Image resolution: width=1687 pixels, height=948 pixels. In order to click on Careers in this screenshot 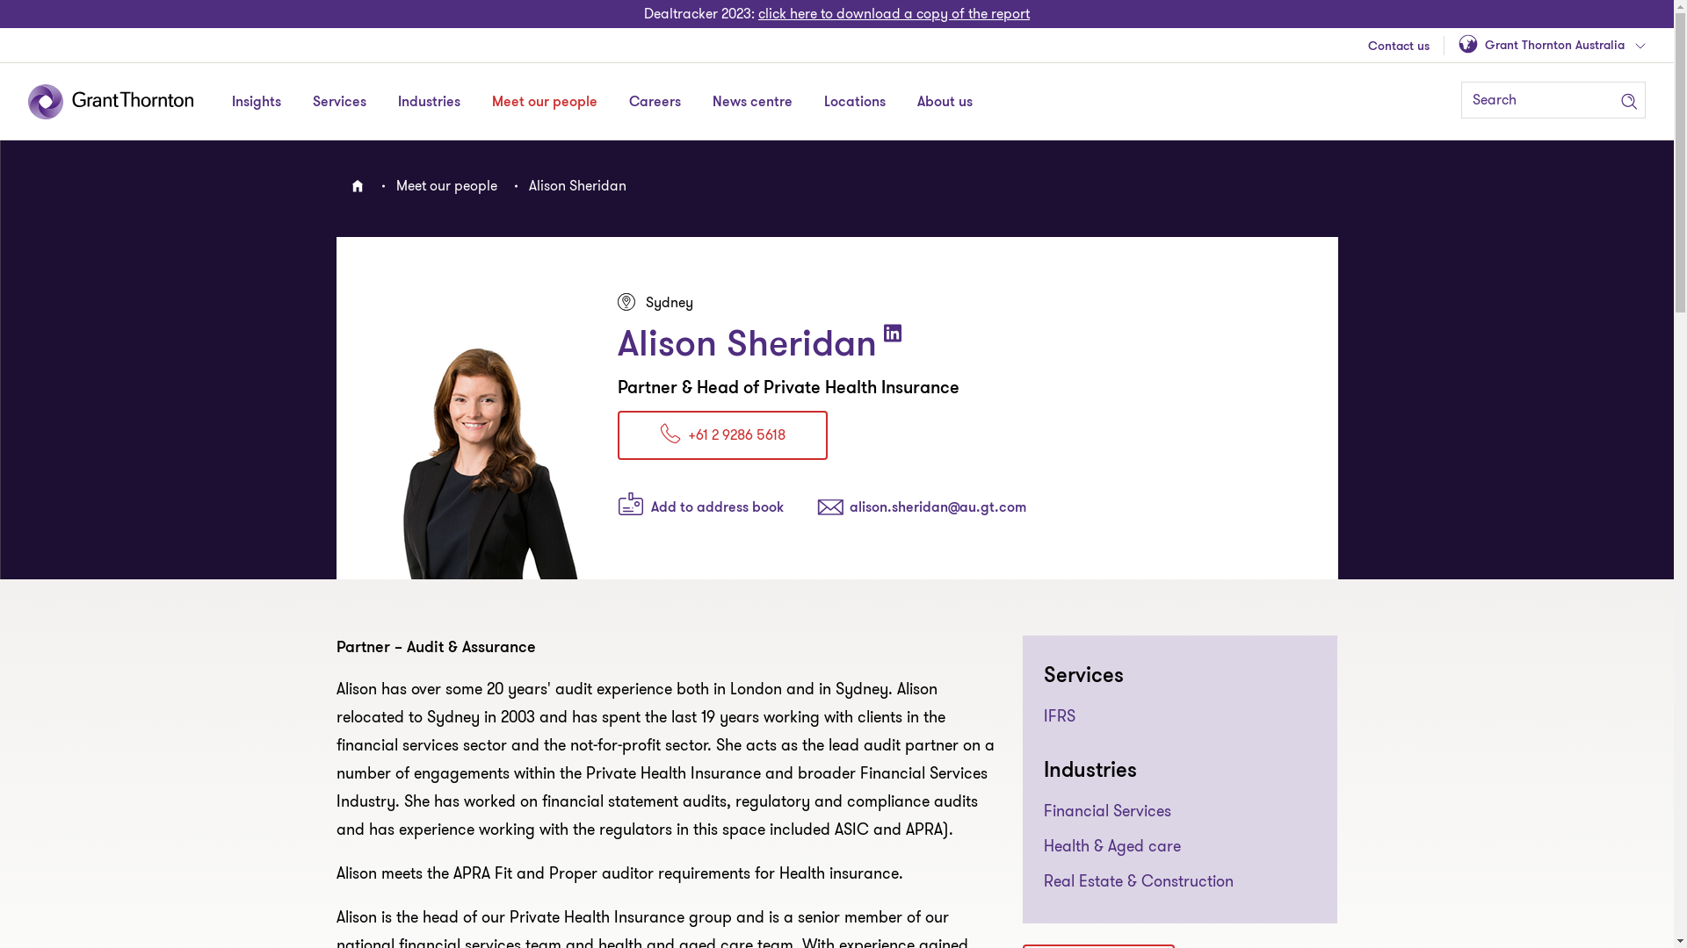, I will do `click(655, 102)`.